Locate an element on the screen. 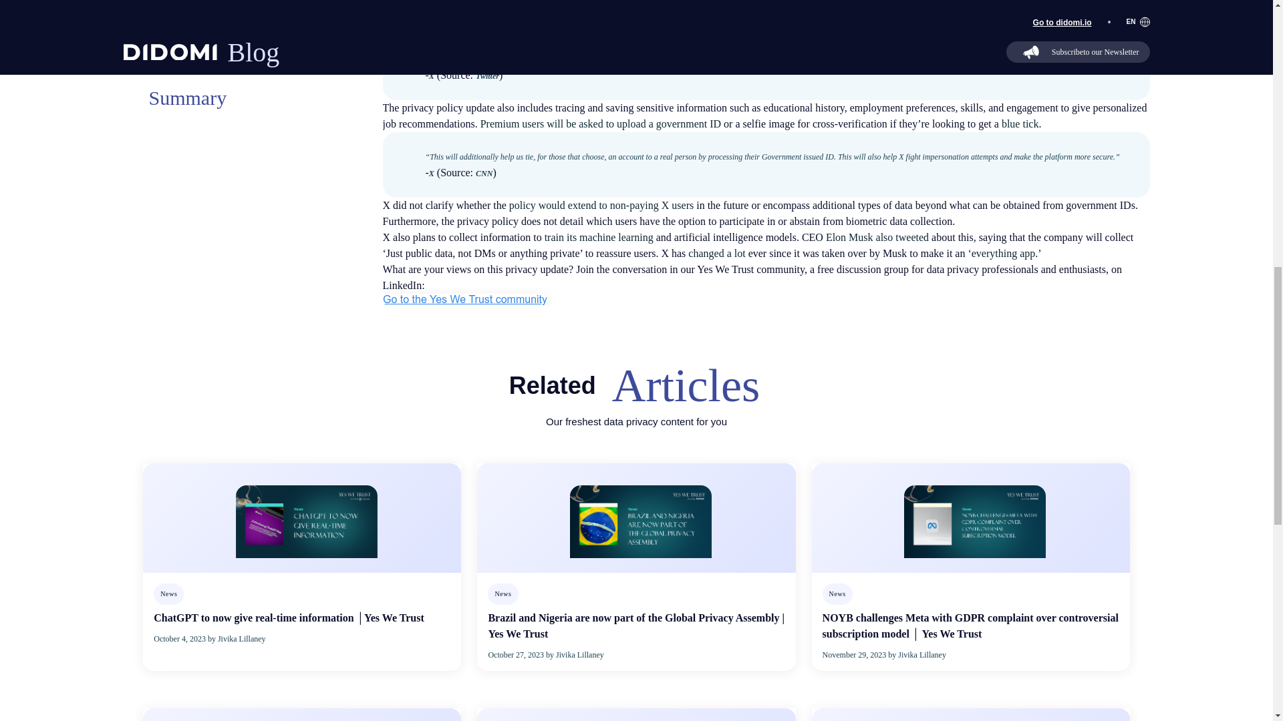  blue tick is located at coordinates (1020, 124).